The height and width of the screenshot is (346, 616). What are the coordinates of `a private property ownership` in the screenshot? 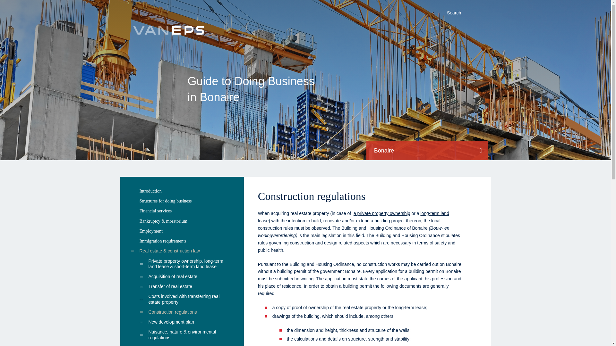 It's located at (382, 213).